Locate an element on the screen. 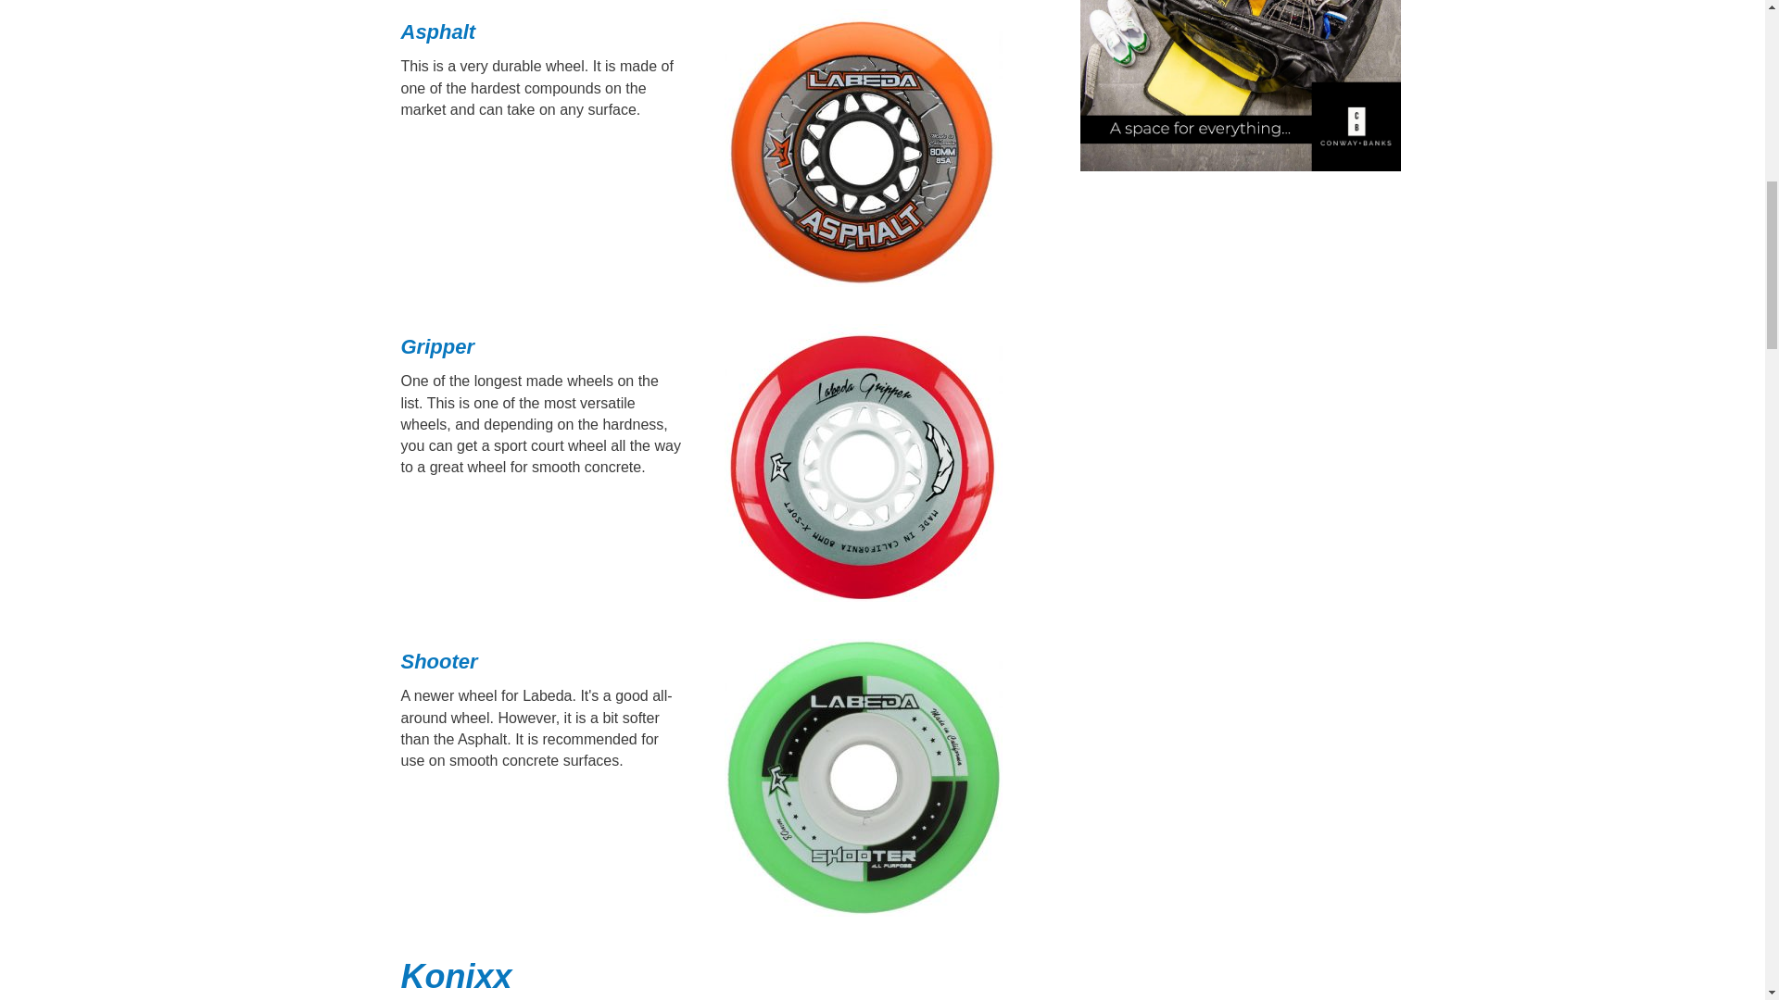 This screenshot has width=1779, height=1000. labeda-shooter is located at coordinates (864, 778).